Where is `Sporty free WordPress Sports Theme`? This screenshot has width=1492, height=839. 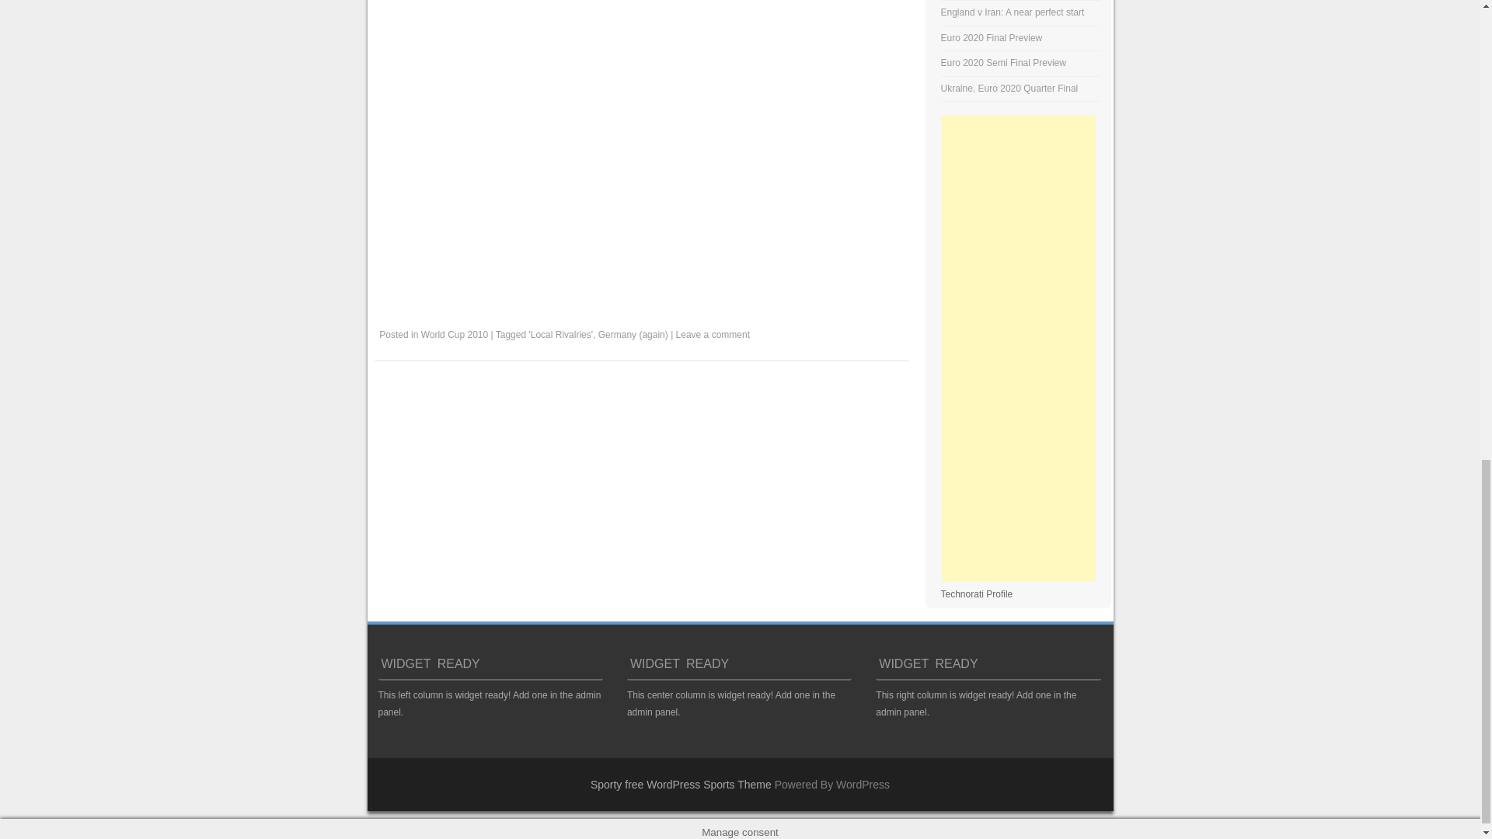
Sporty free WordPress Sports Theme is located at coordinates (681, 785).